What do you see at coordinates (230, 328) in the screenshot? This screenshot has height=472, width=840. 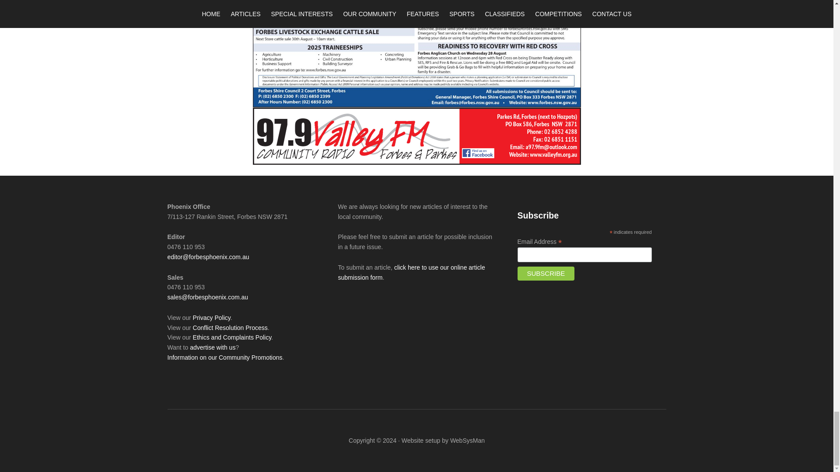 I see `Conflict Resolution Process` at bounding box center [230, 328].